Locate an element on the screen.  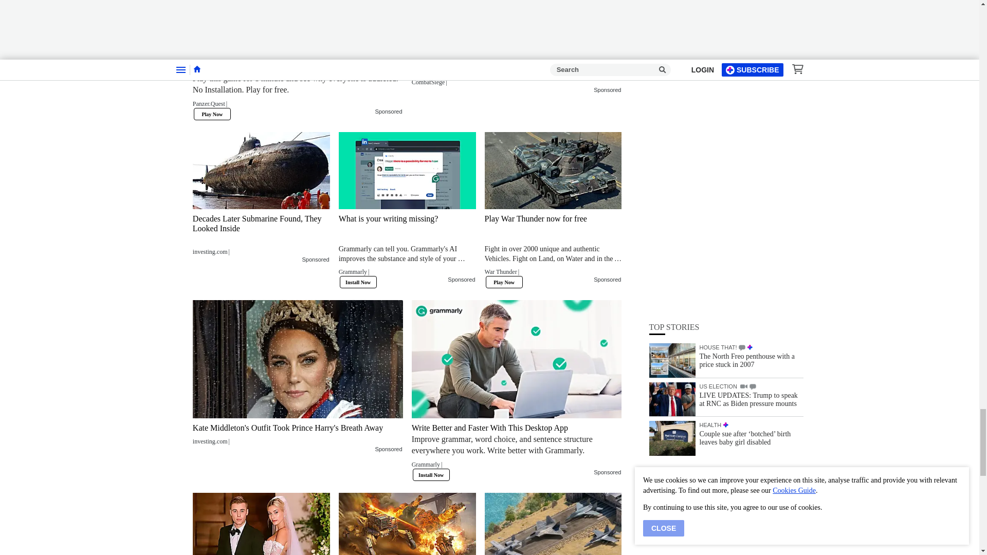
If you own a mouse, you have to play this game. is located at coordinates (516, 24).